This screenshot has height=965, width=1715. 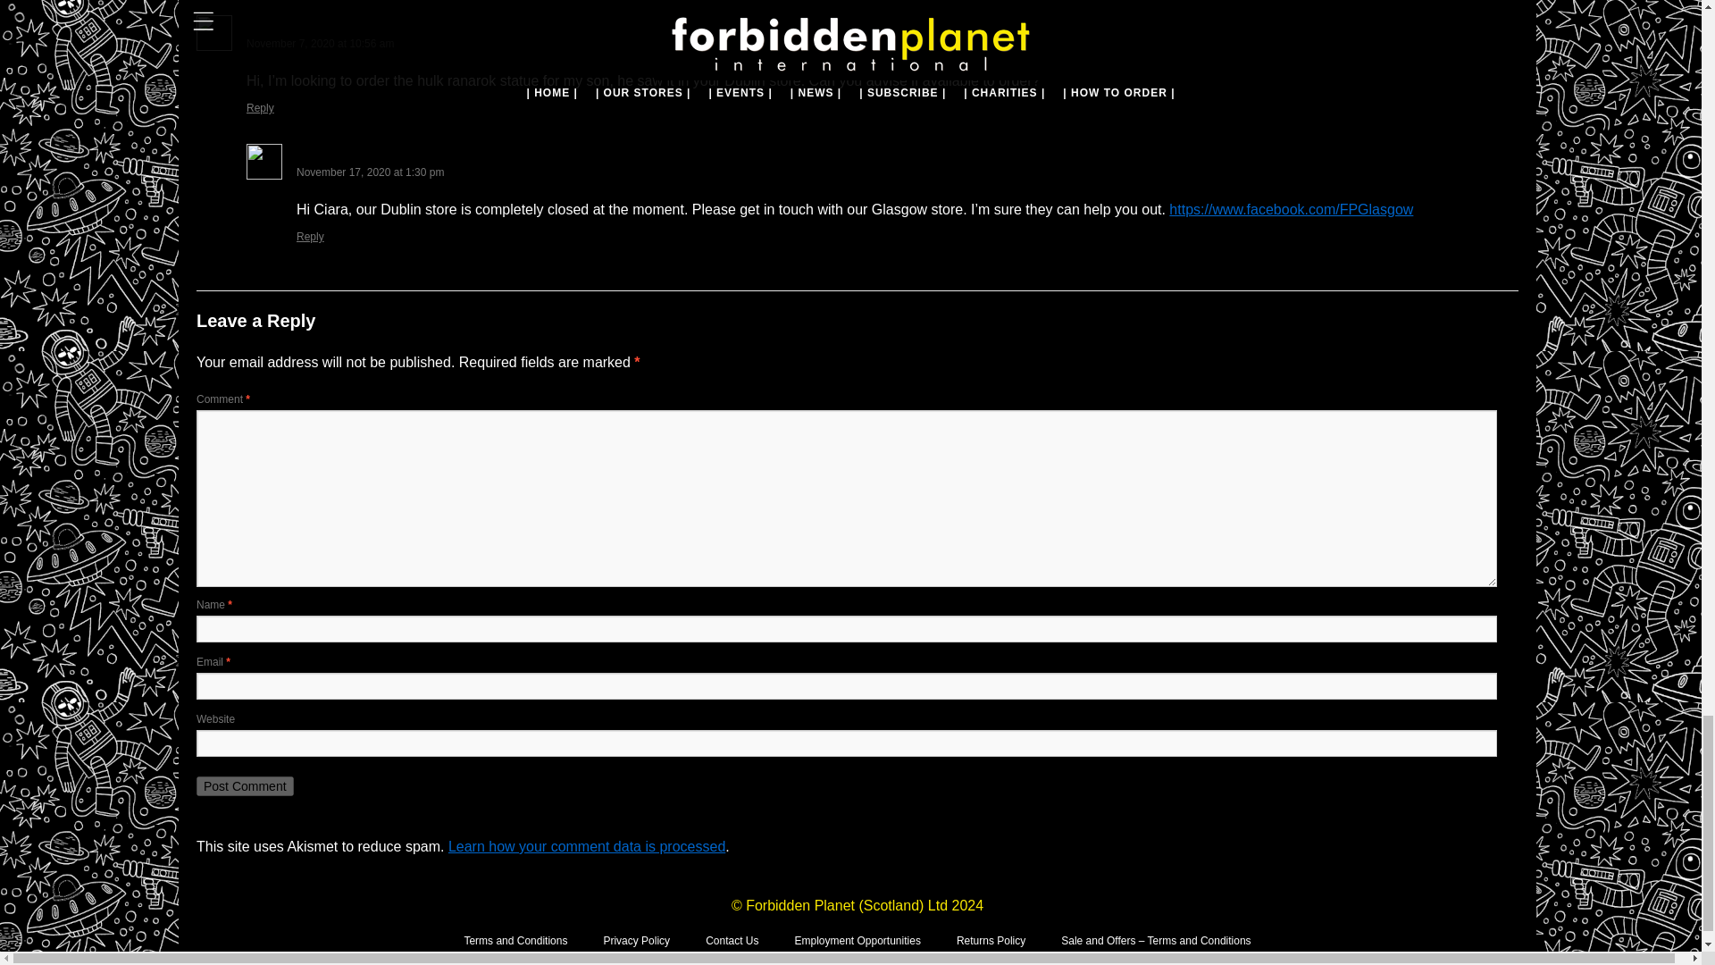 What do you see at coordinates (370, 172) in the screenshot?
I see `November 17, 2020 at 1:30 pm` at bounding box center [370, 172].